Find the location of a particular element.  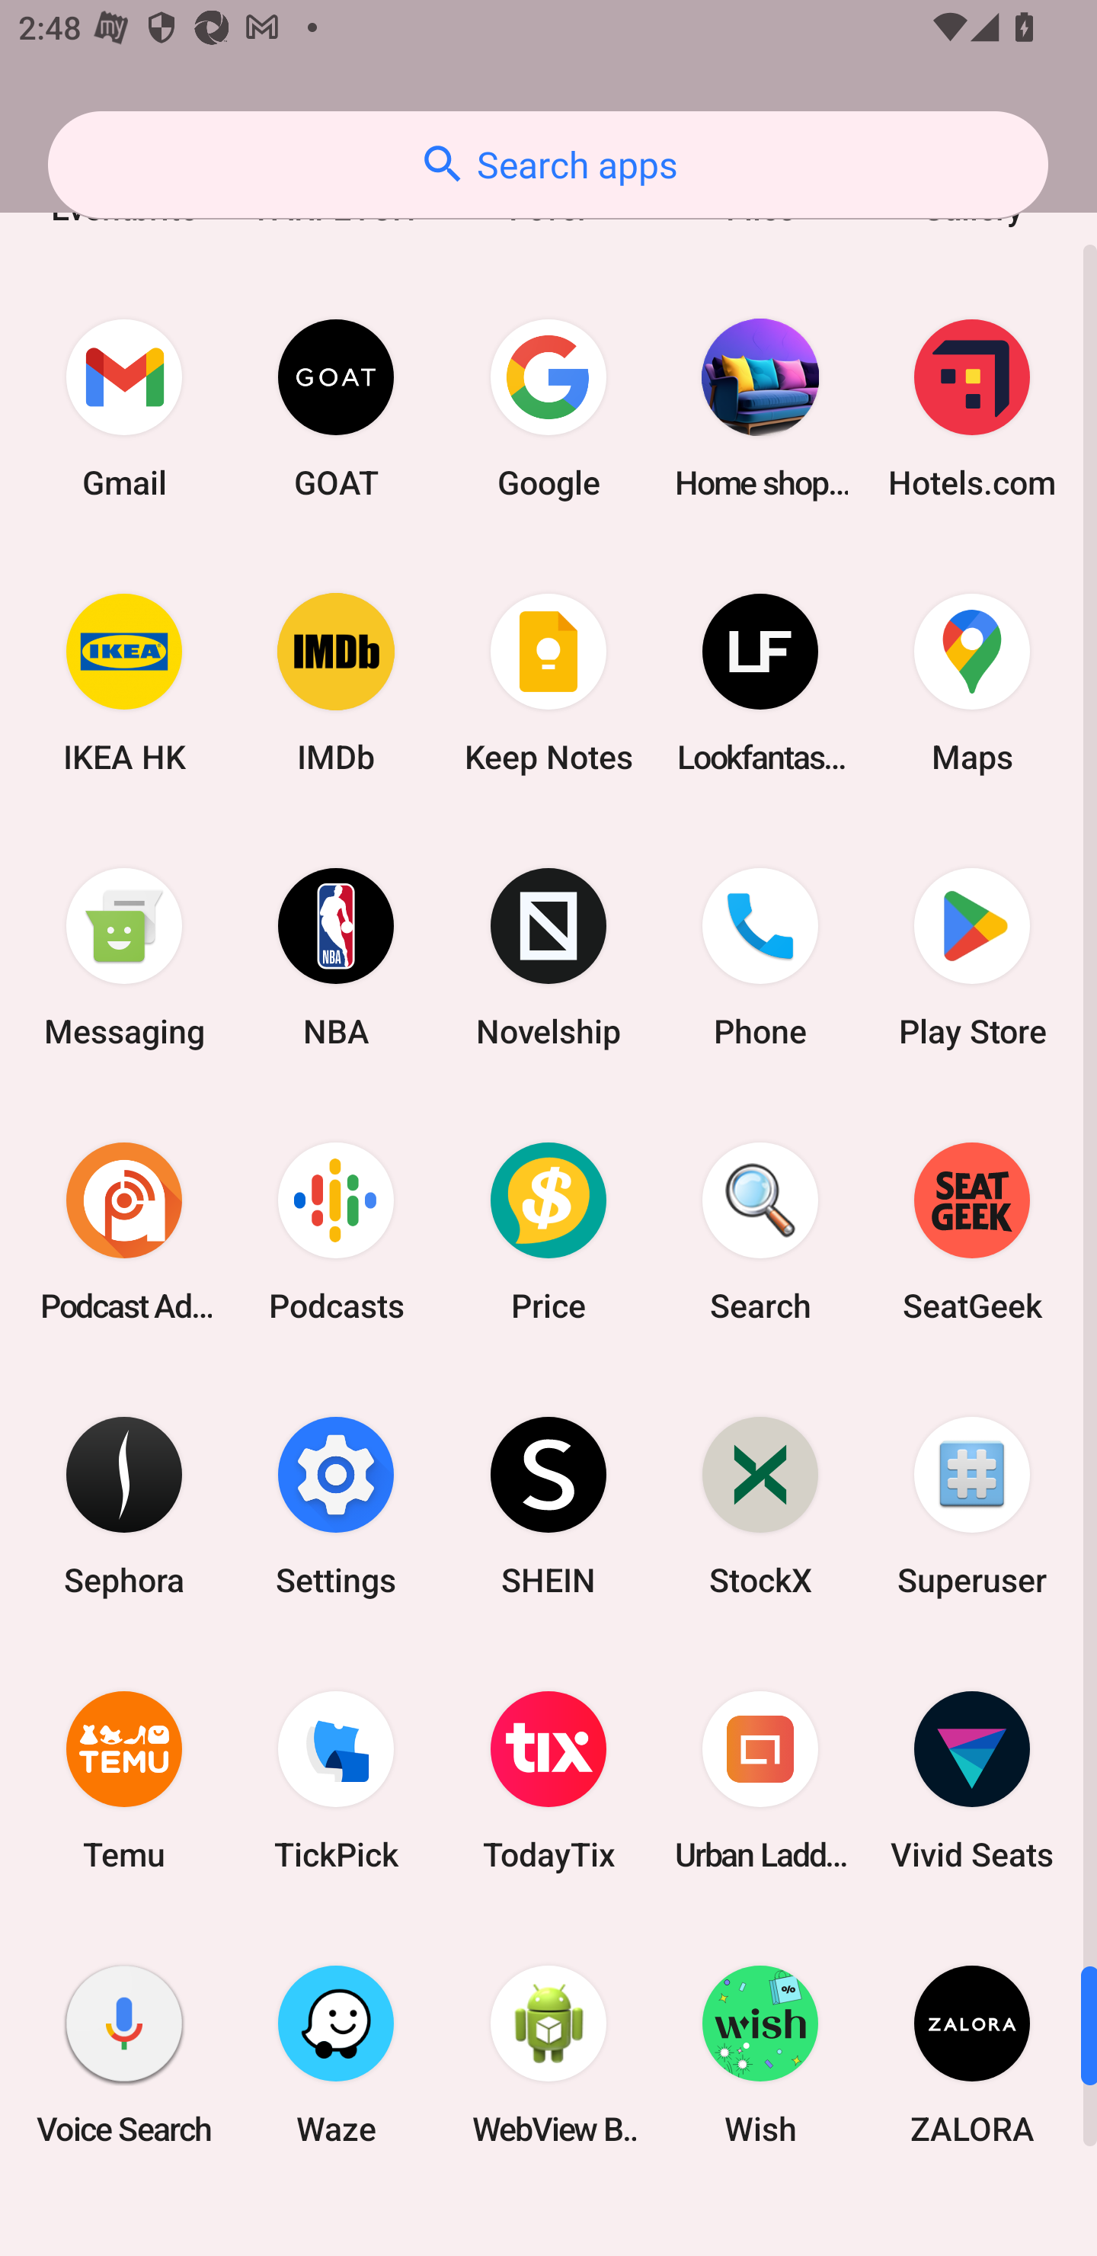

Home shopping is located at coordinates (760, 409).